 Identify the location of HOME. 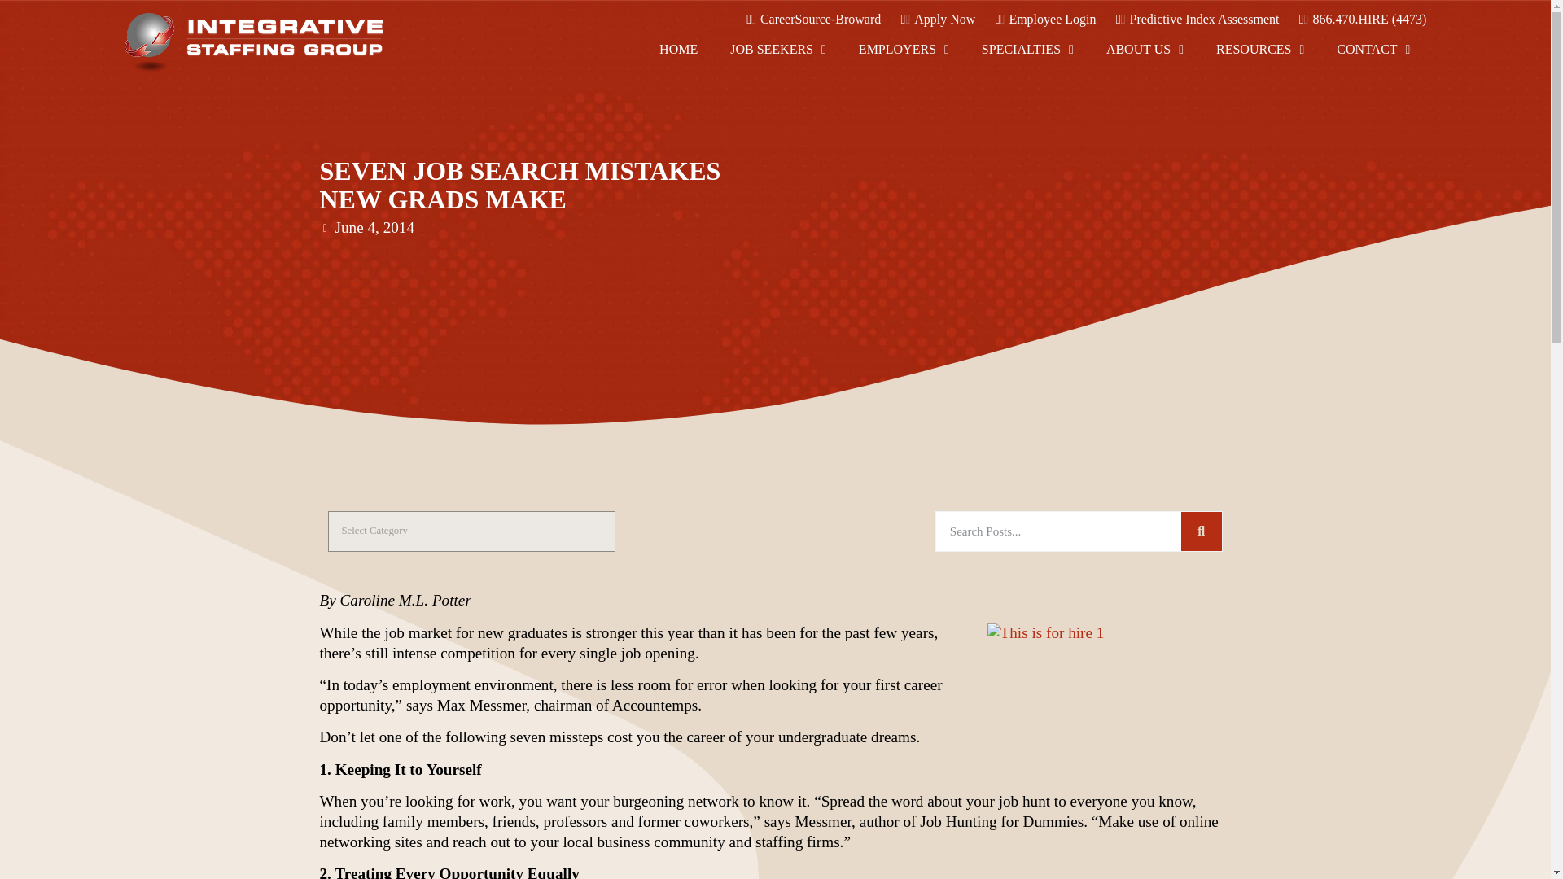
(678, 25).